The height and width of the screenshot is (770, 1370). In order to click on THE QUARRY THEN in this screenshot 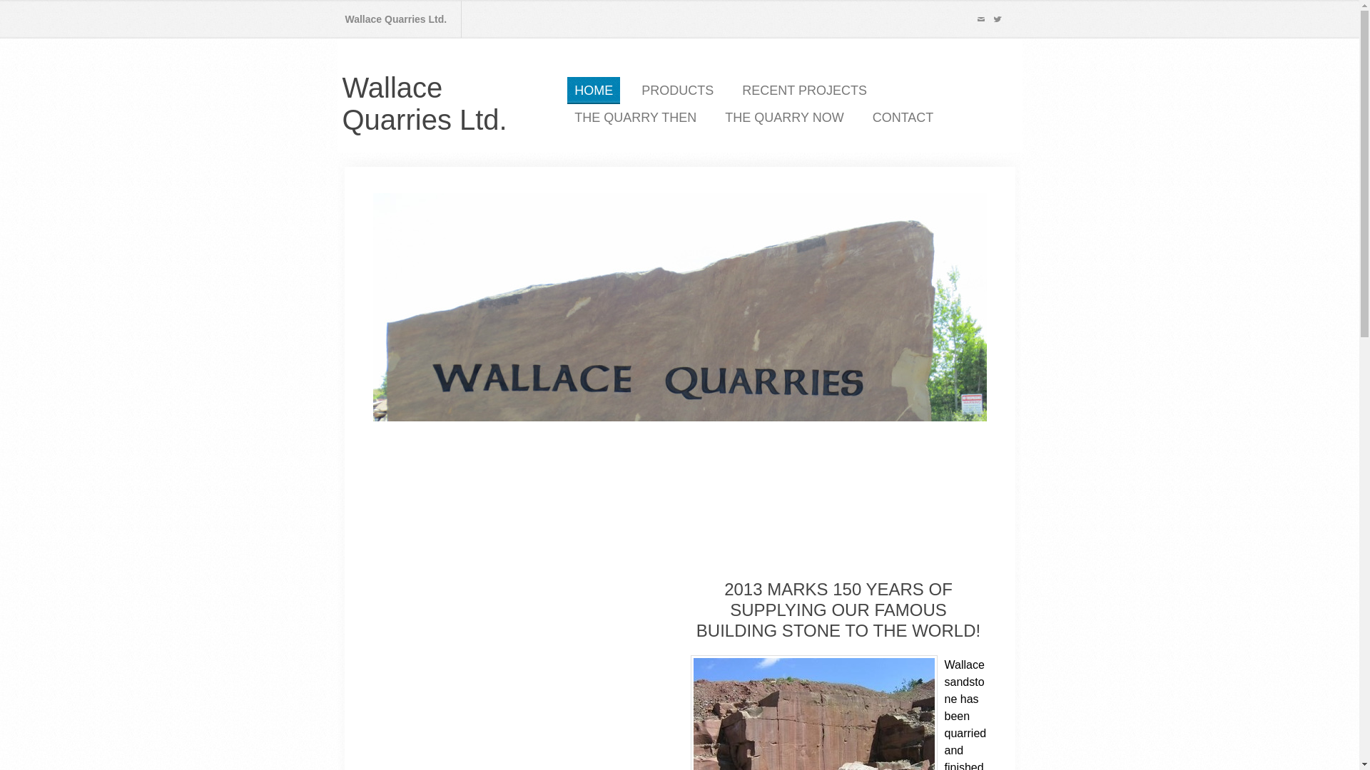, I will do `click(635, 117)`.